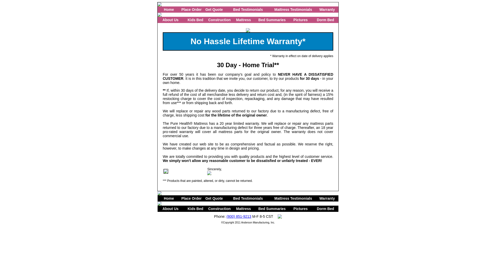  Describe the element at coordinates (243, 20) in the screenshot. I see `Mattress` at that location.